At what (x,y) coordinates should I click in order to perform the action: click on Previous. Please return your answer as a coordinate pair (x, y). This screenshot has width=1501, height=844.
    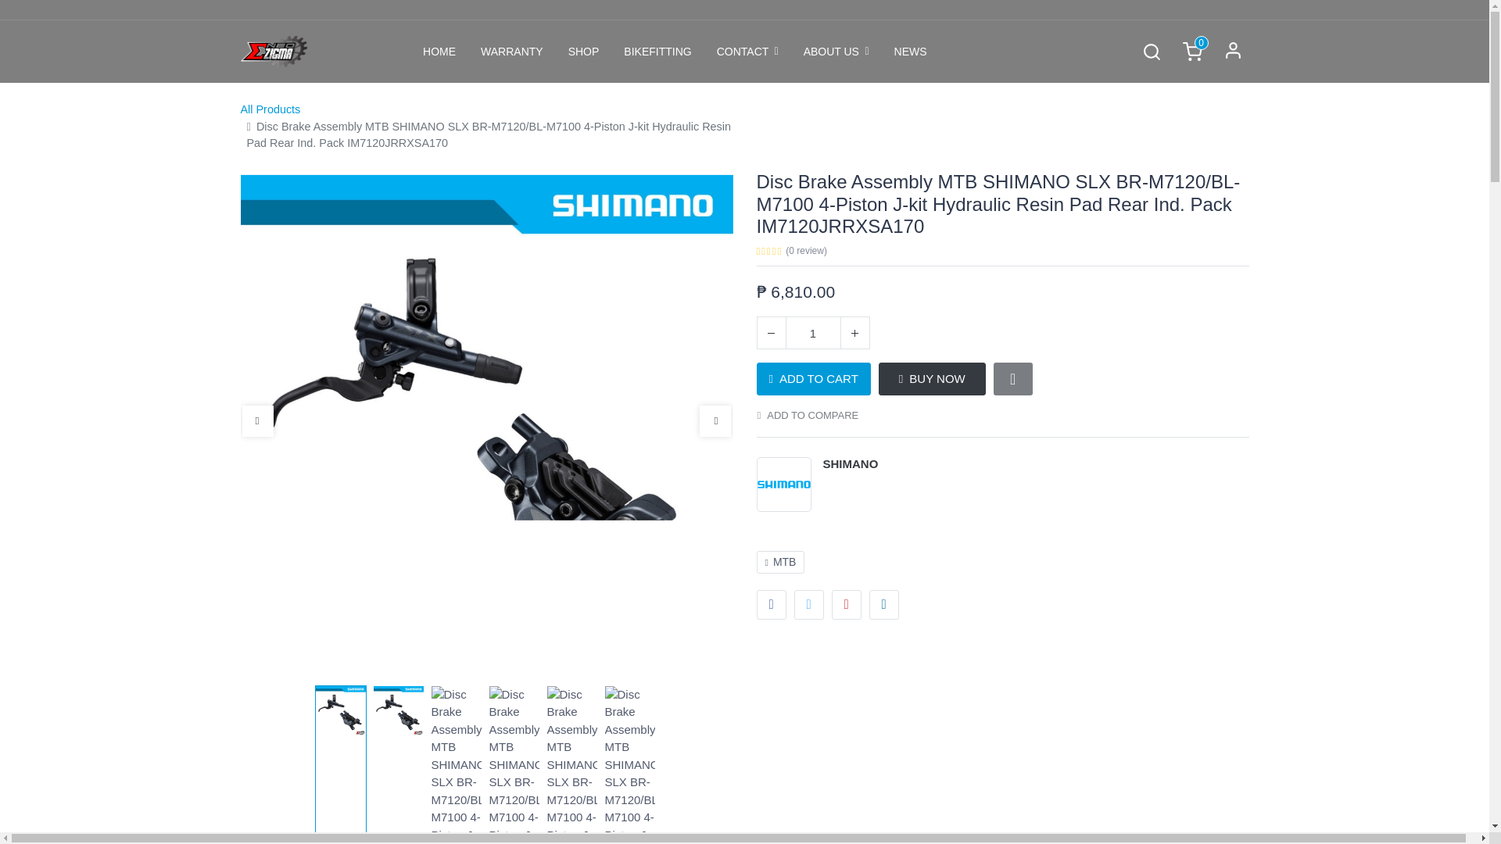
    Looking at the image, I should click on (257, 421).